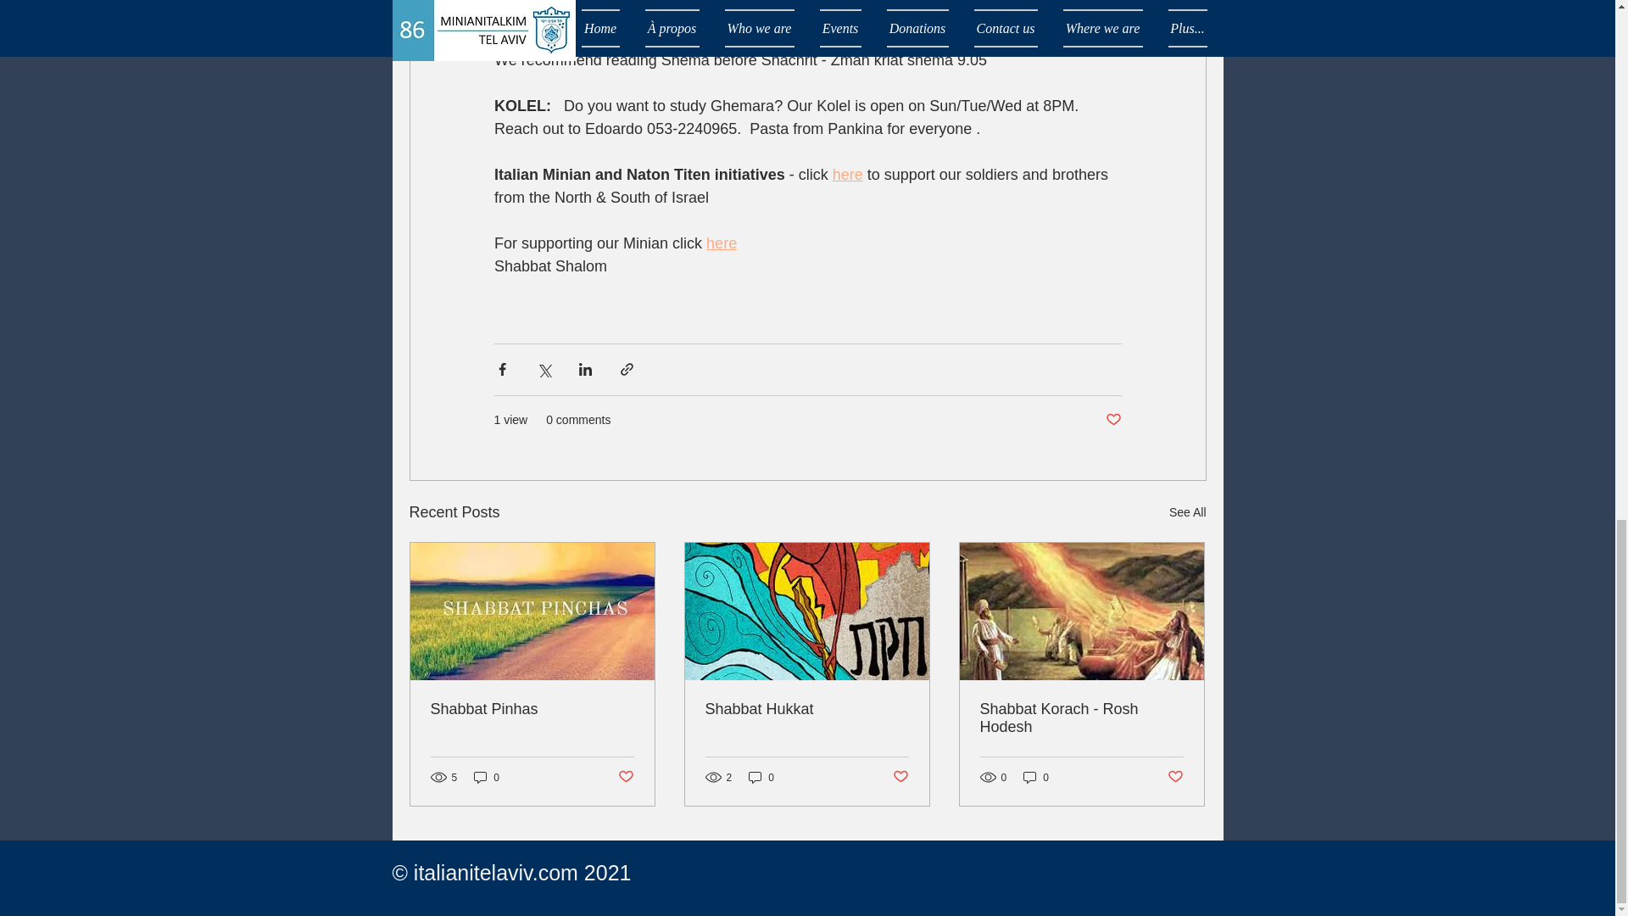 The image size is (1628, 916). I want to click on here, so click(847, 175).